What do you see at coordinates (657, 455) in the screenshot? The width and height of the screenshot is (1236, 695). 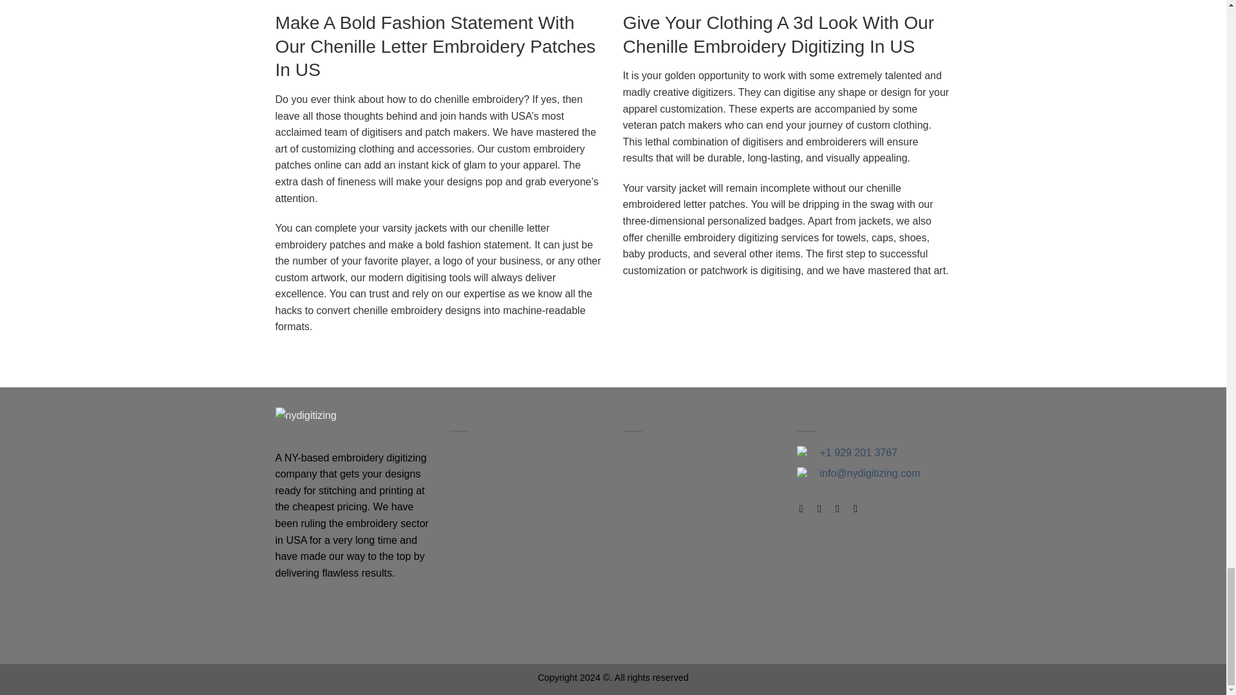 I see `Logo Digitizing` at bounding box center [657, 455].